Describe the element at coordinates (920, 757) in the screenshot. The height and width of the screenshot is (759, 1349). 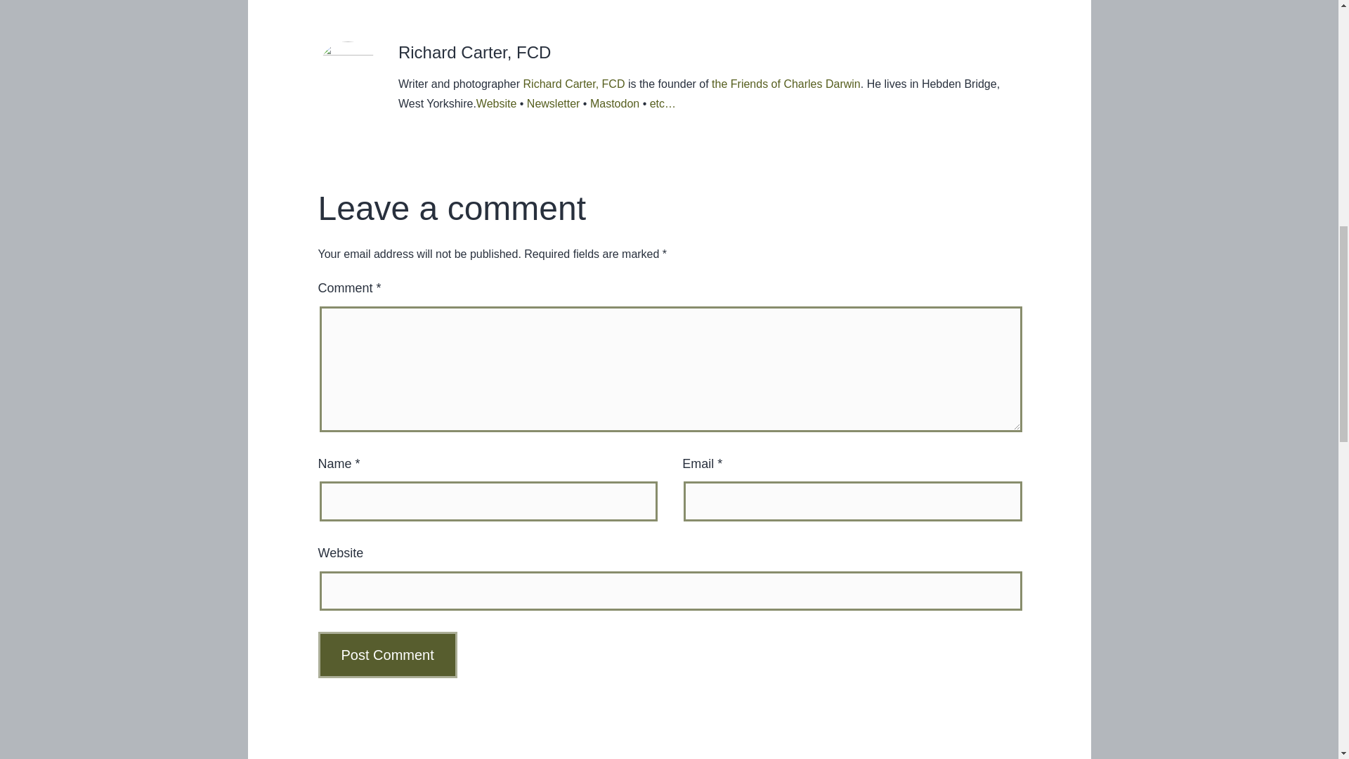
I see `Richard Carter, FCD` at that location.